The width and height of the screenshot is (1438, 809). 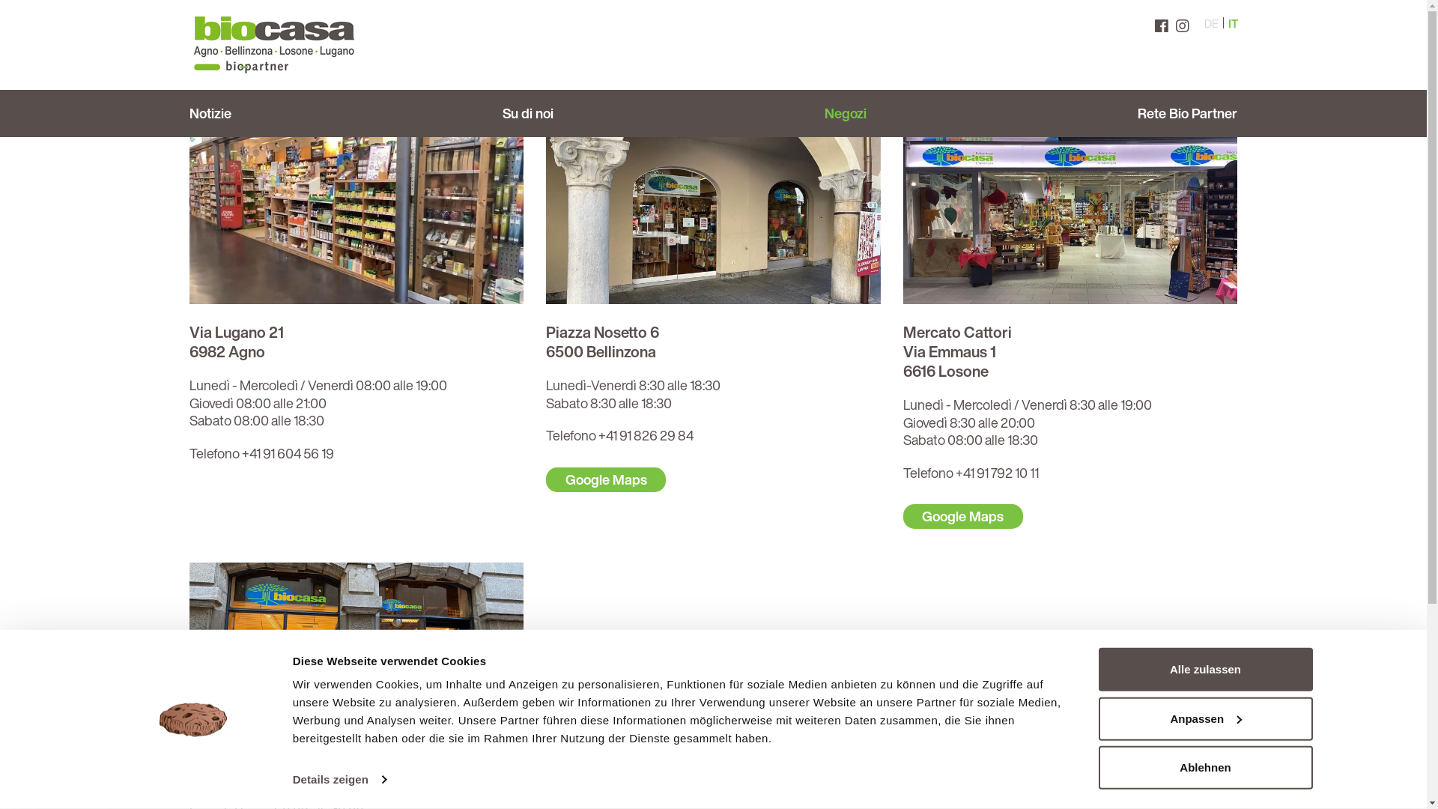 I want to click on IT, so click(x=1233, y=24).